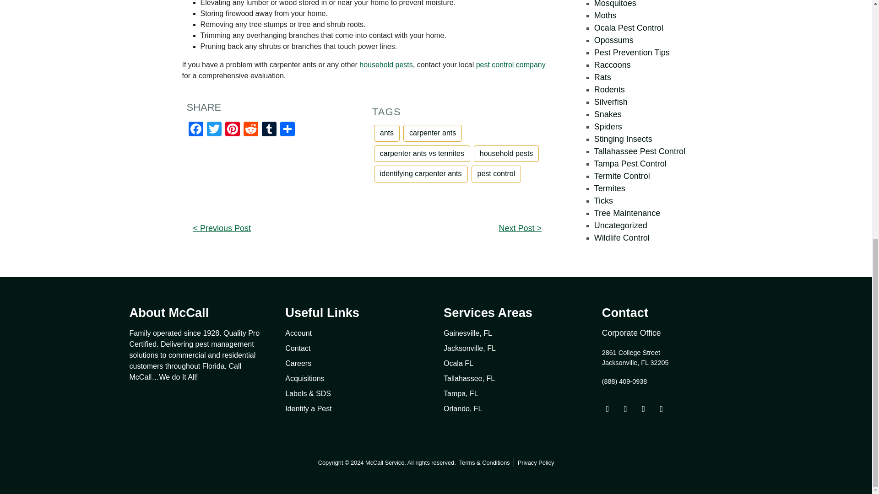 The image size is (879, 494). I want to click on Reddit, so click(251, 130).